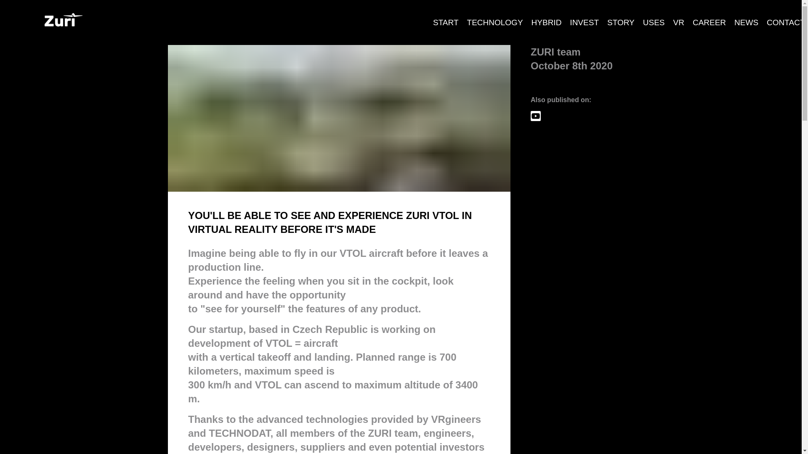 The width and height of the screenshot is (808, 454). I want to click on STORY, so click(621, 23).